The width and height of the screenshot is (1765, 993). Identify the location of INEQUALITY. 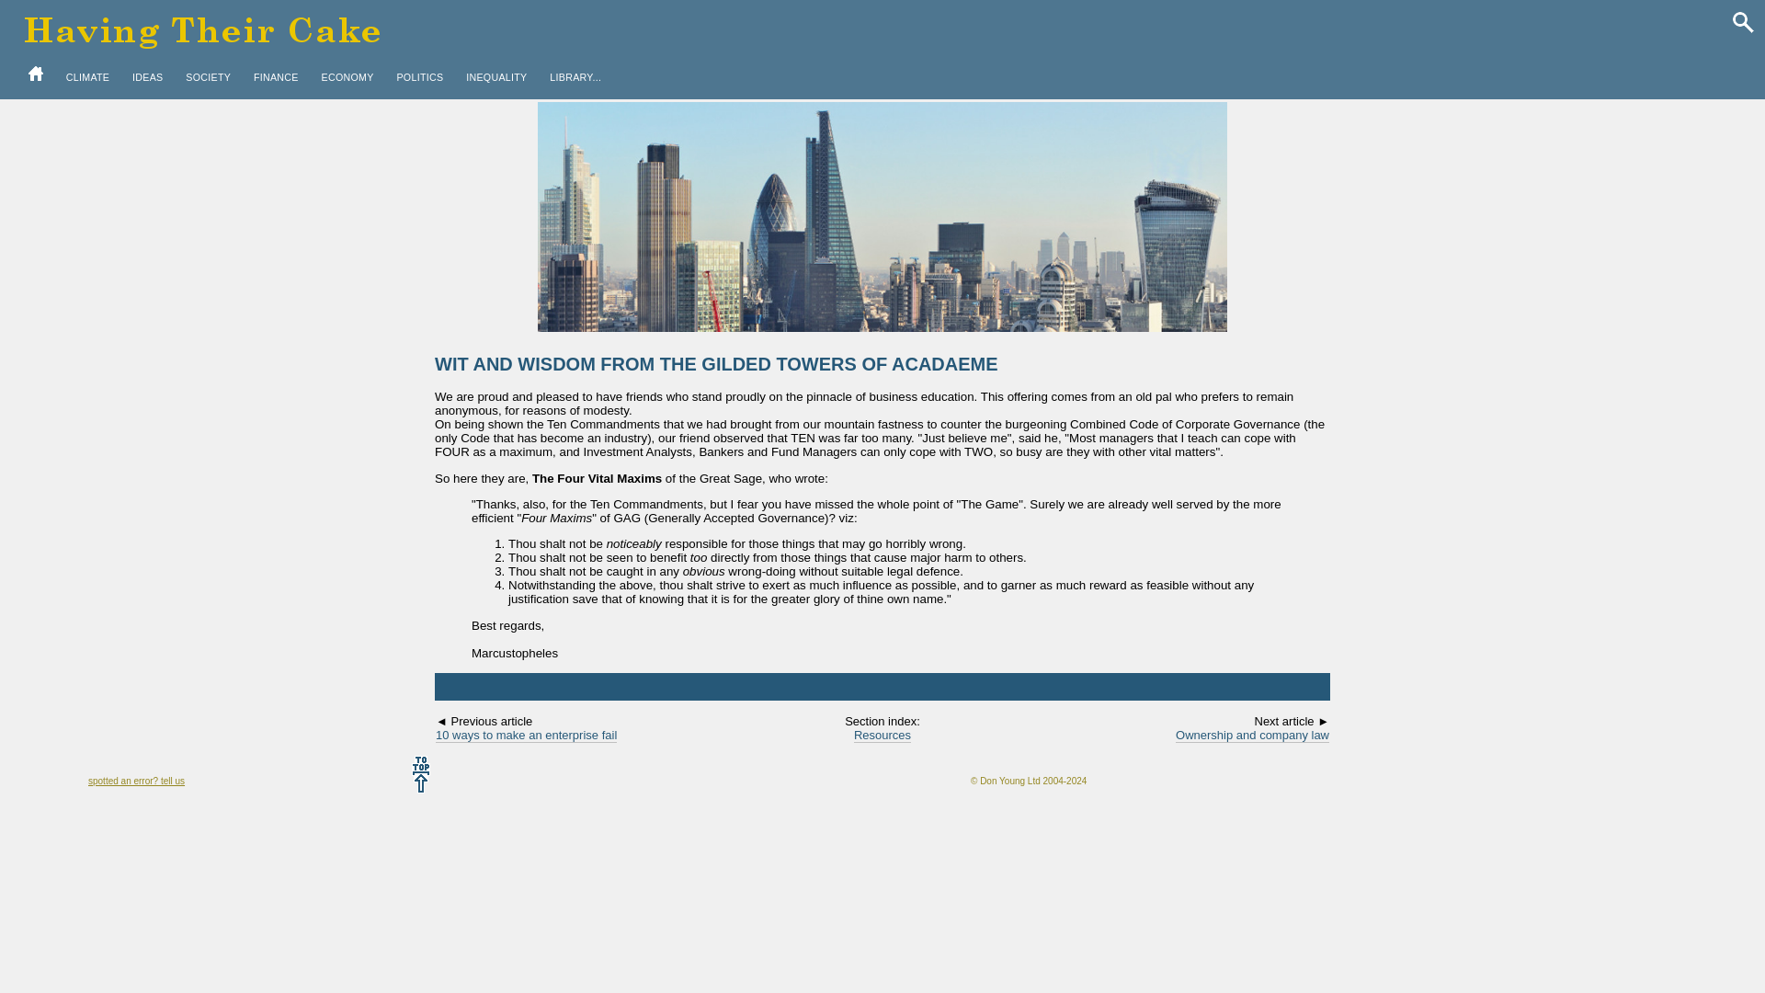
(496, 77).